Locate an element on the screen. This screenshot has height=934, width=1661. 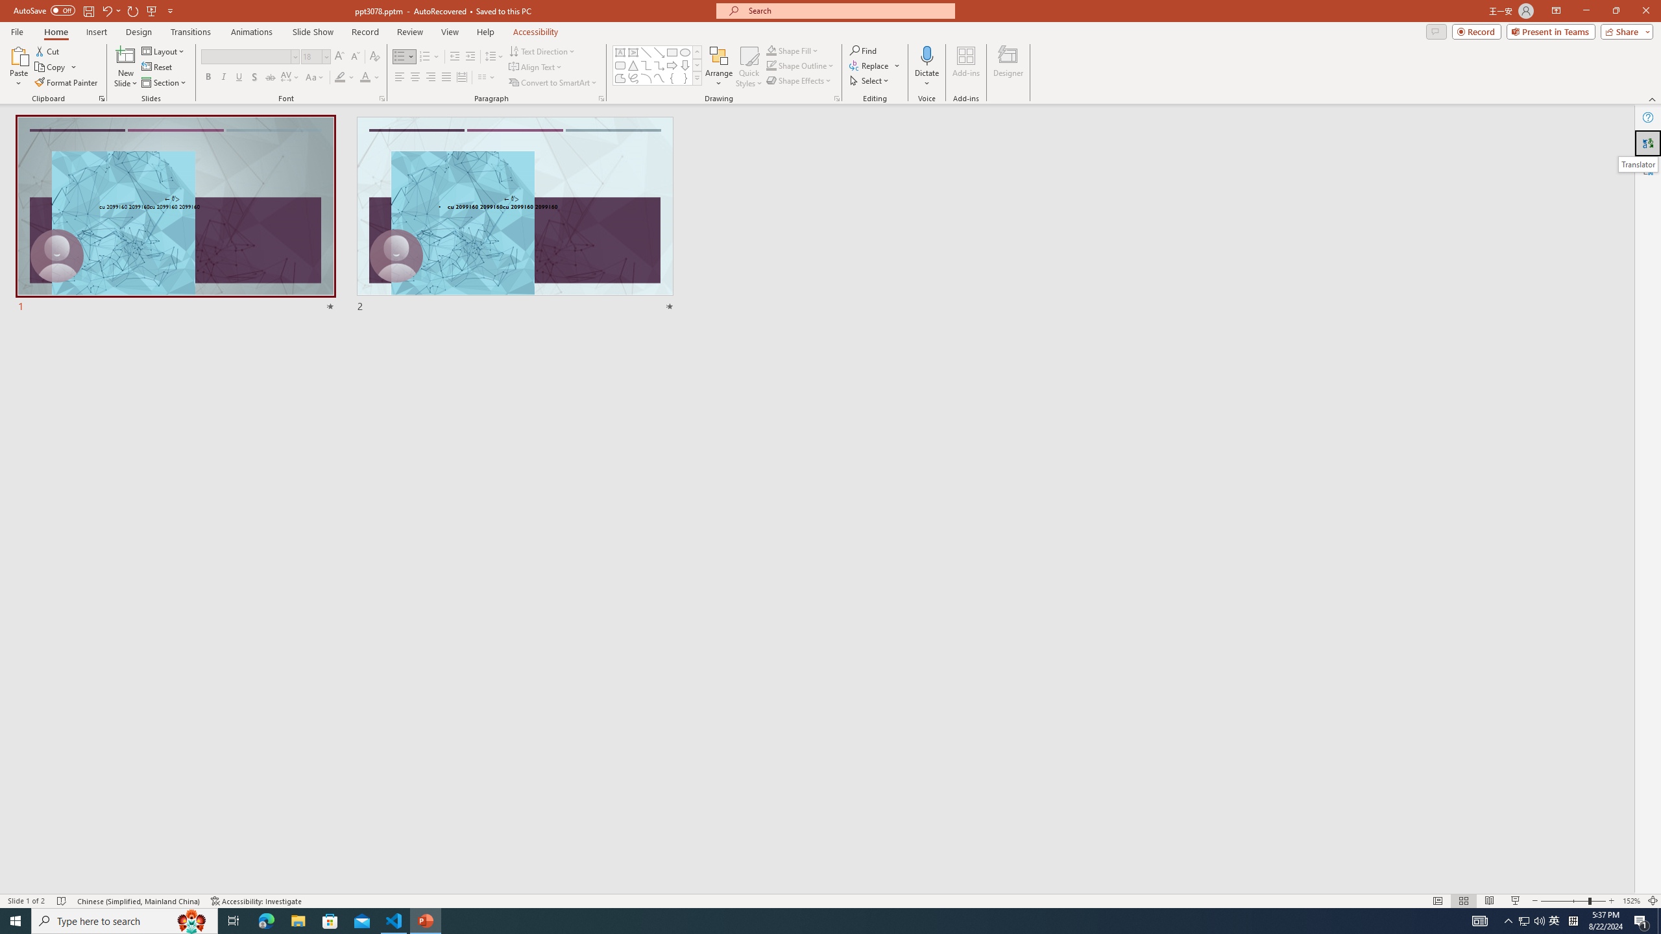
Transitions is located at coordinates (191, 32).